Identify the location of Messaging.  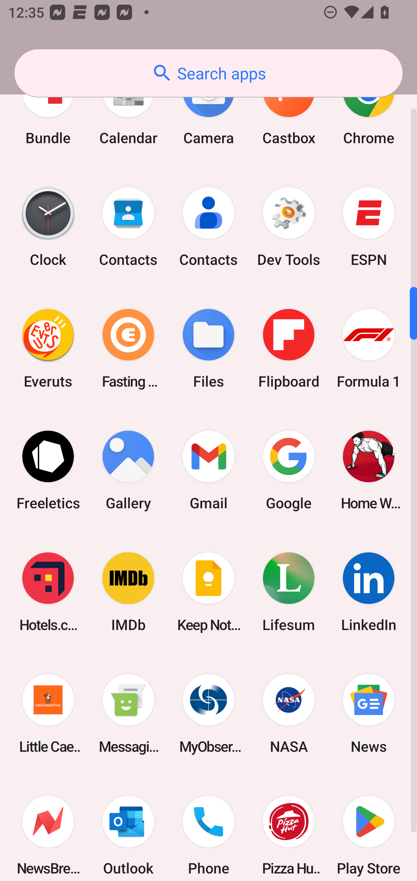
(128, 713).